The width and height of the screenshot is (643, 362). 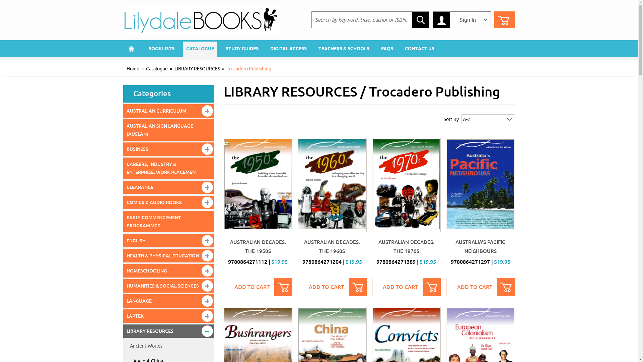 What do you see at coordinates (157, 69) in the screenshot?
I see `Catalogue` at bounding box center [157, 69].